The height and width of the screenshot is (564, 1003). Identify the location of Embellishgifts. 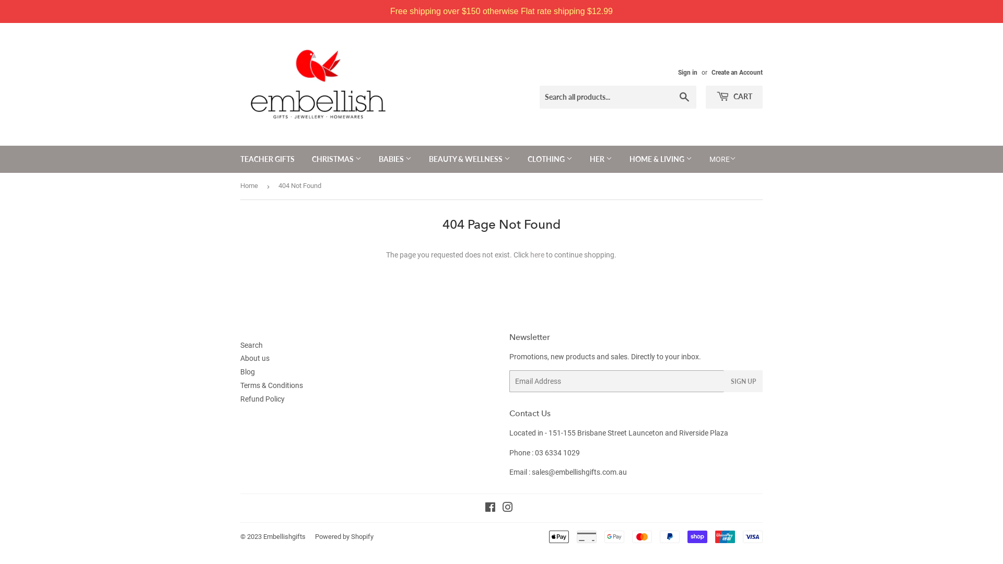
(284, 537).